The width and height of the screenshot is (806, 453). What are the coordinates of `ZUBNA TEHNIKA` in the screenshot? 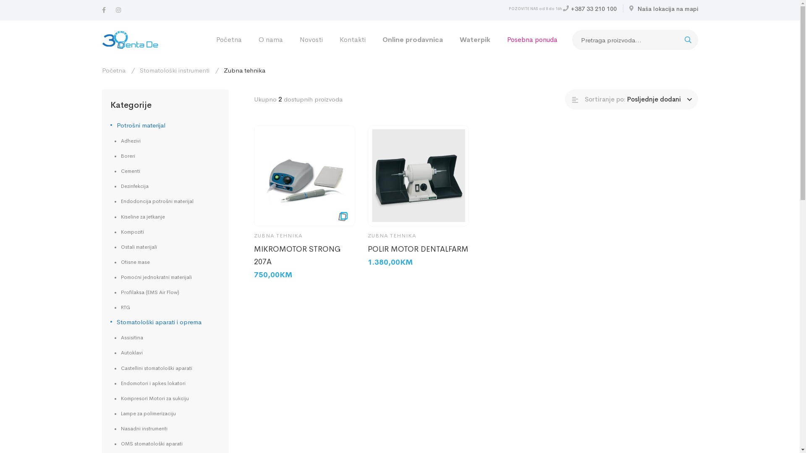 It's located at (392, 236).